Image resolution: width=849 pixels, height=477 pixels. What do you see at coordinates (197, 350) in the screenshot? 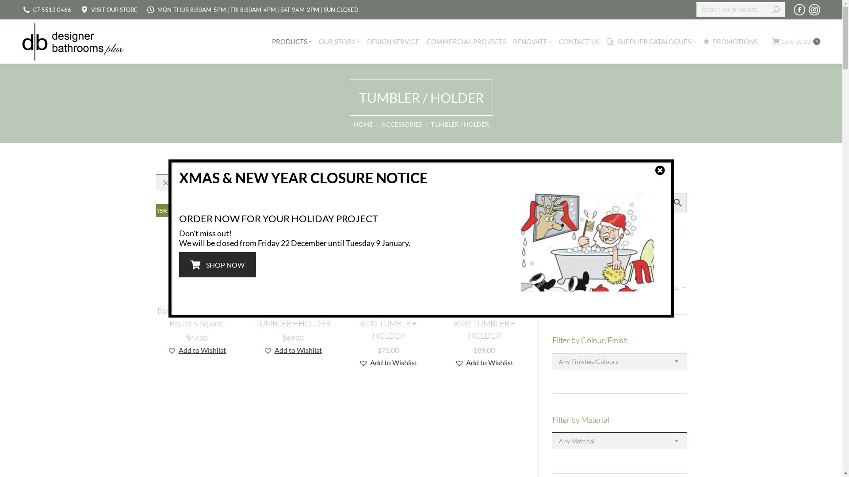
I see `Add to Wishlist` at bounding box center [197, 350].